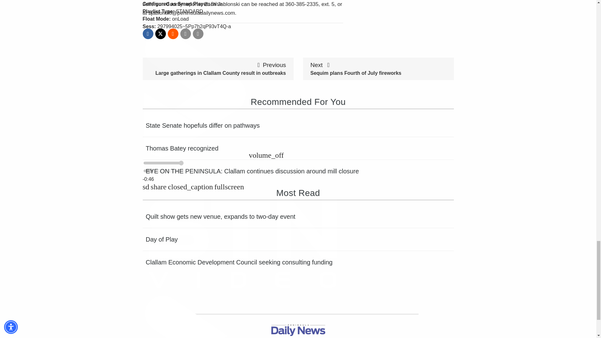  I want to click on Post to Twitter, so click(160, 34).